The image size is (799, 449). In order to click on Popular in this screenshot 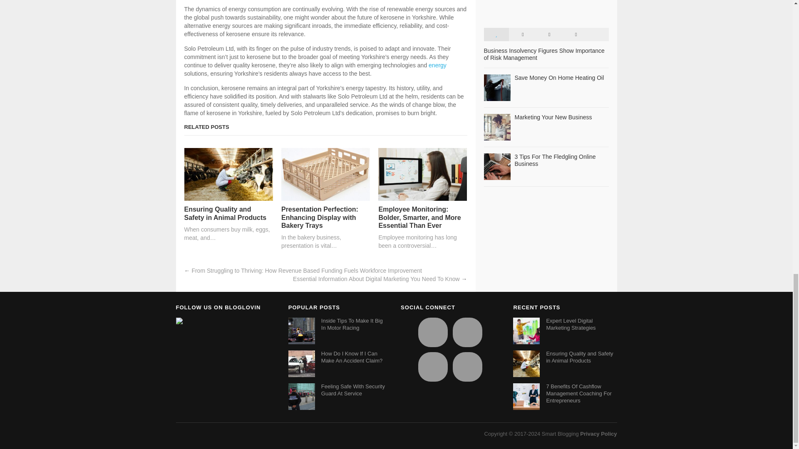, I will do `click(496, 34)`.